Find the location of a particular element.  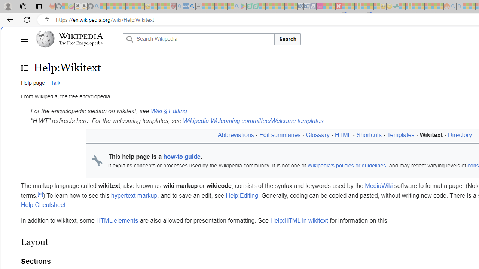

Pets - MSN - Sleeping is located at coordinates (224, 7).